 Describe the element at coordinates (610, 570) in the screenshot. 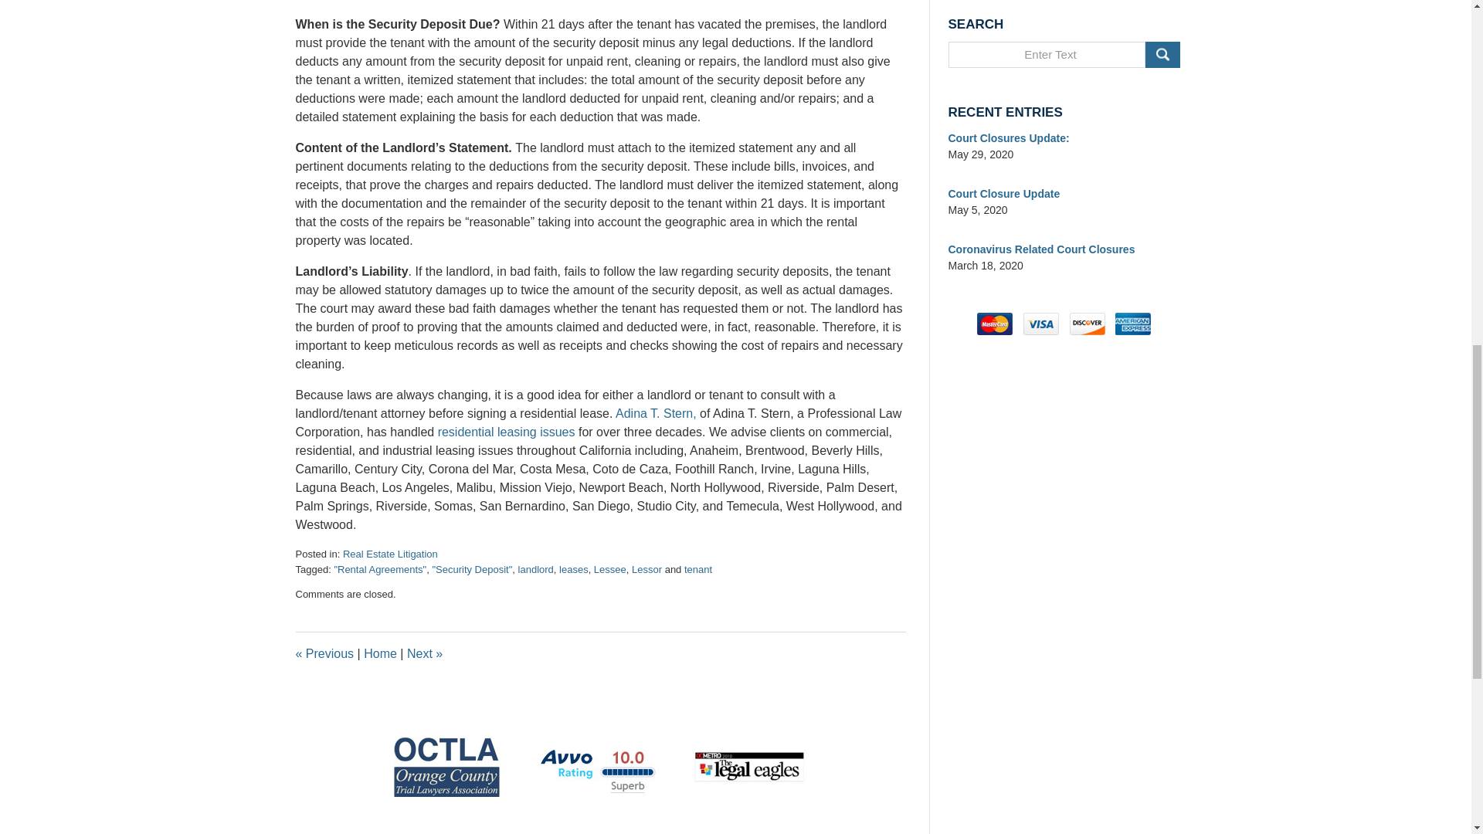

I see `View all posts tagged with Lessee` at that location.